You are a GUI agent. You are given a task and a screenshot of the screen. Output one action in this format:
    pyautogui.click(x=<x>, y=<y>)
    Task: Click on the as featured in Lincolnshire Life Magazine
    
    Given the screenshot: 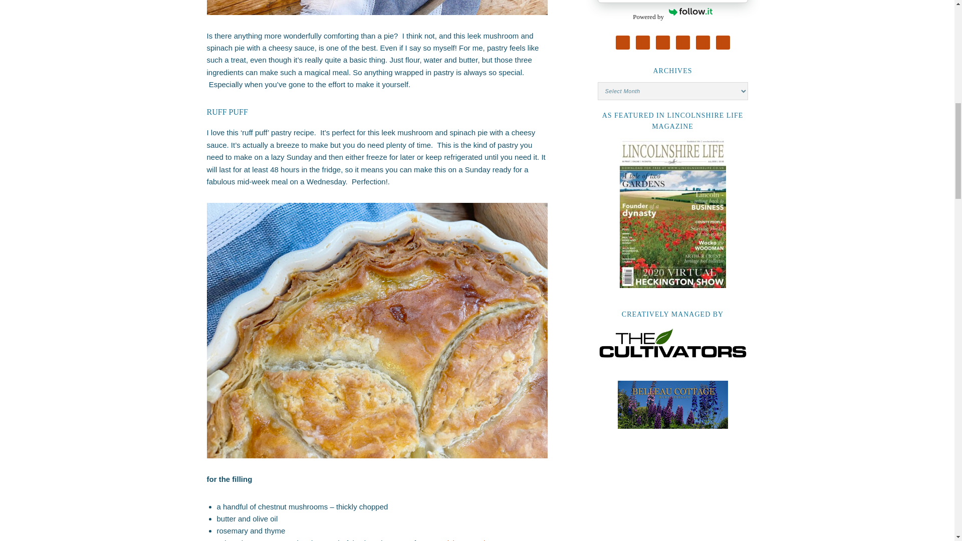 What is the action you would take?
    pyautogui.click(x=672, y=212)
    